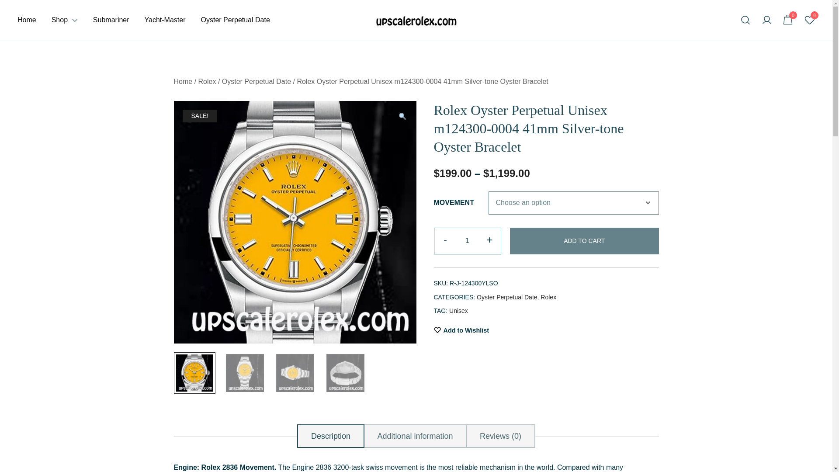 This screenshot has height=472, width=839. What do you see at coordinates (788, 20) in the screenshot?
I see `View your shopping cart` at bounding box center [788, 20].